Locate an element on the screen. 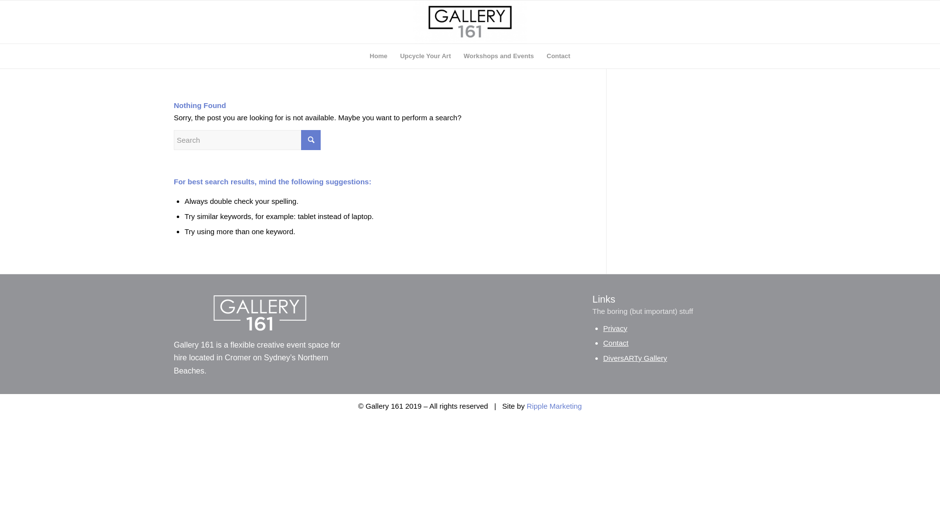  Workshops and Events is located at coordinates (499, 56).